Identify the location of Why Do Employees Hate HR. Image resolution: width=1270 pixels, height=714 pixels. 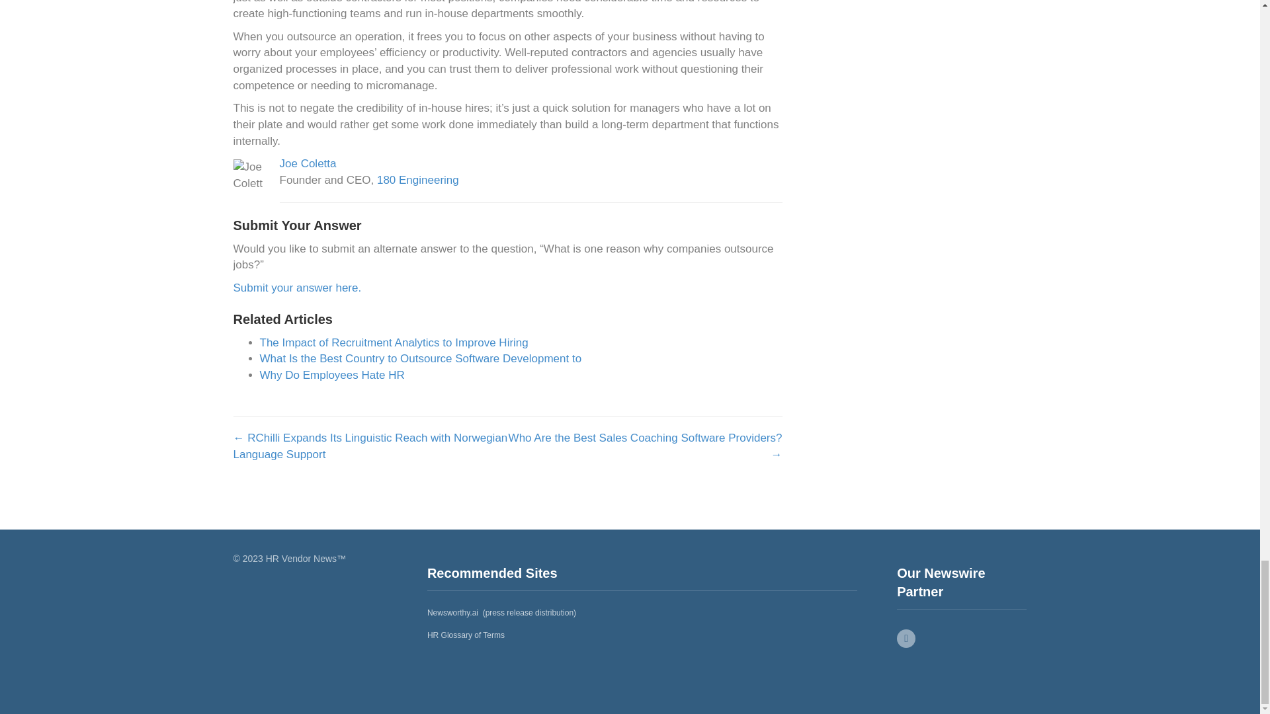
(331, 375).